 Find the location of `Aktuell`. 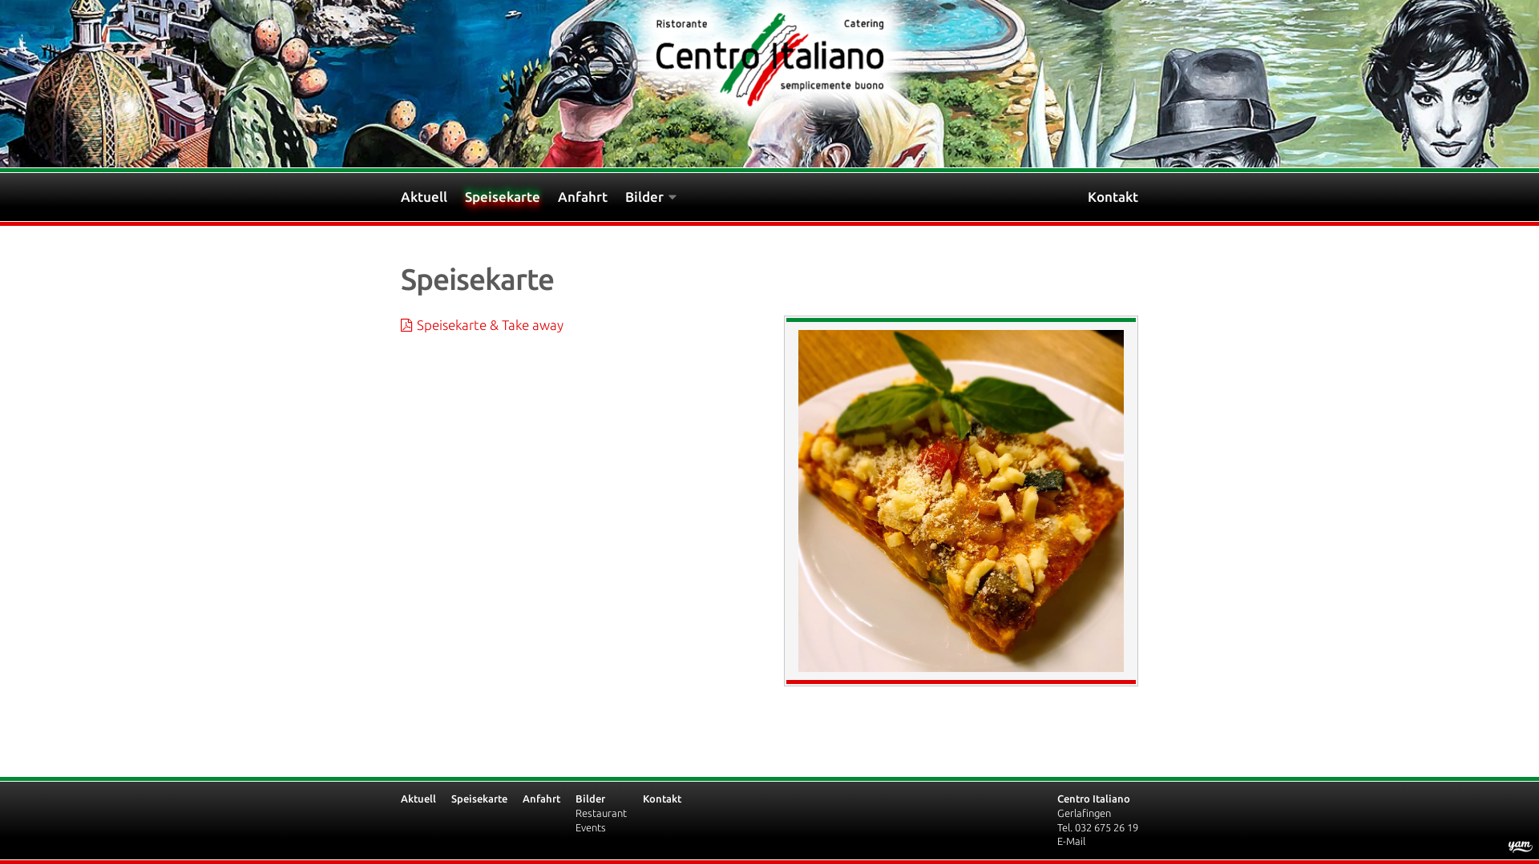

Aktuell is located at coordinates (418, 799).